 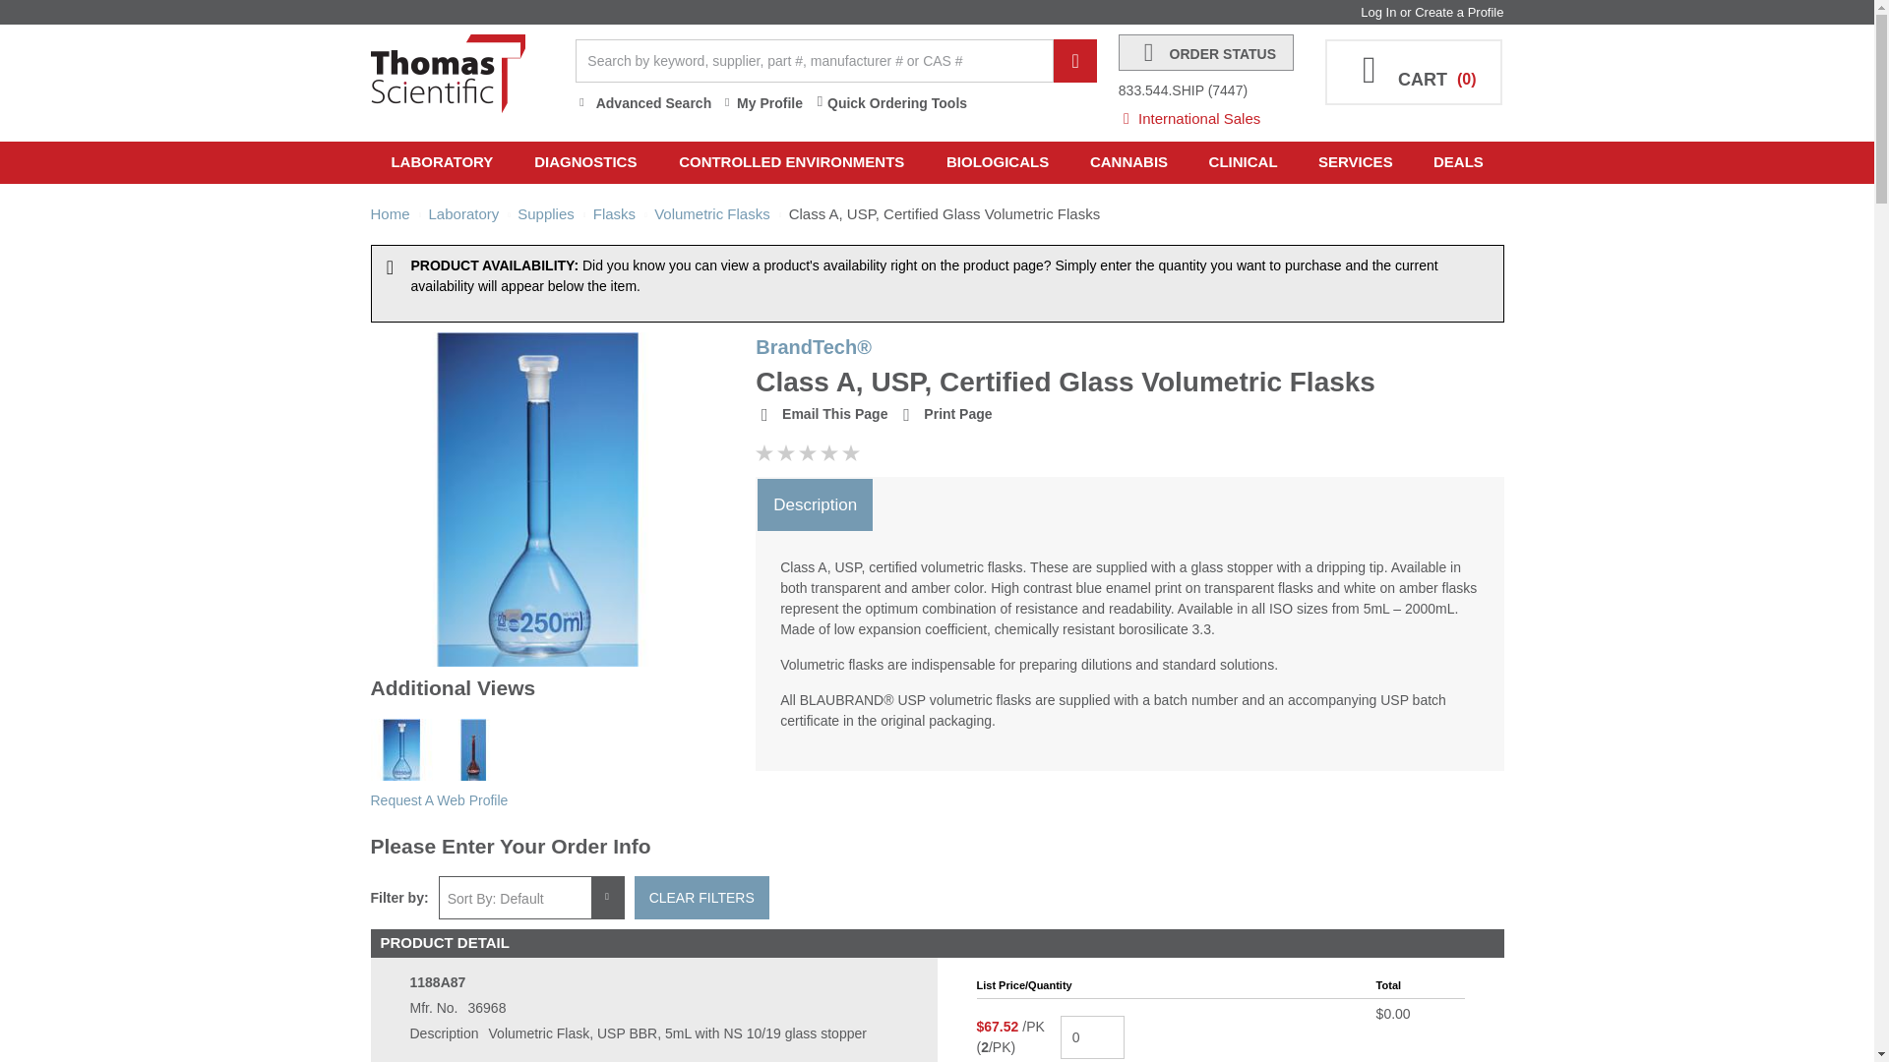 I want to click on International Sales, so click(x=1212, y=113).